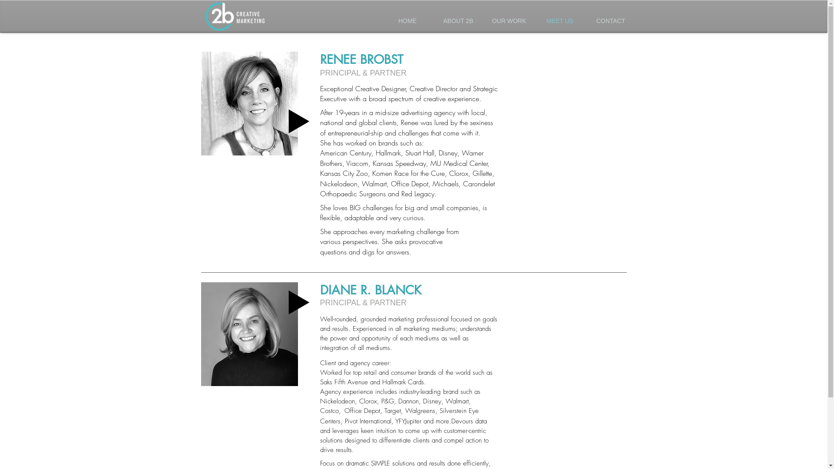  What do you see at coordinates (509, 21) in the screenshot?
I see `OUR WORK` at bounding box center [509, 21].